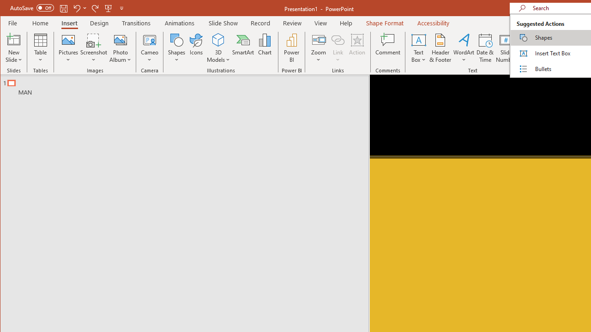  What do you see at coordinates (357, 48) in the screenshot?
I see `Action` at bounding box center [357, 48].